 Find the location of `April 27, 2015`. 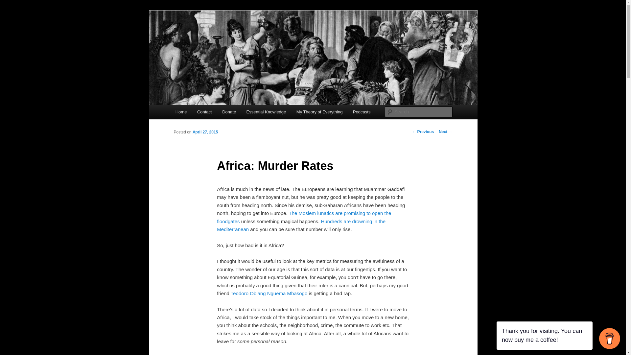

April 27, 2015 is located at coordinates (205, 132).